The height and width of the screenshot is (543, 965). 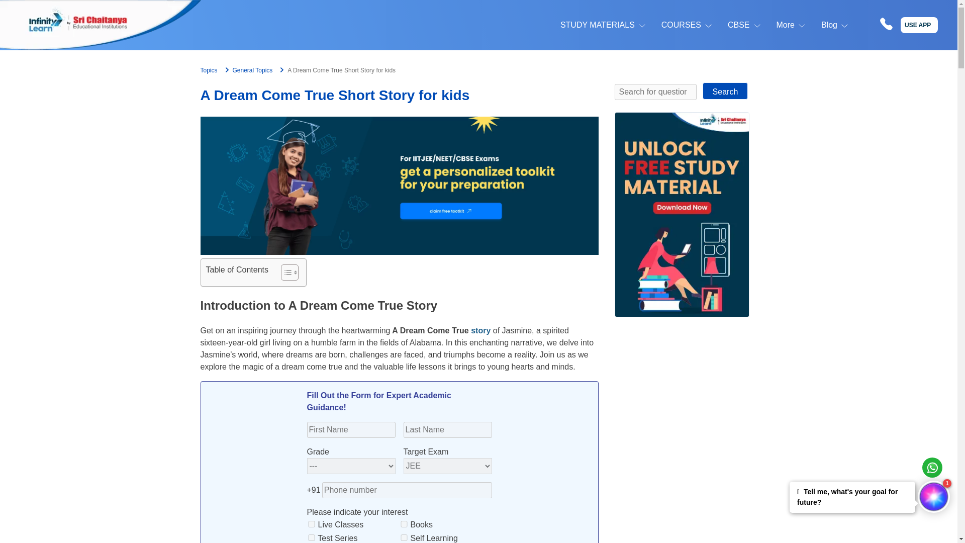 What do you see at coordinates (404, 537) in the screenshot?
I see `Self Learning` at bounding box center [404, 537].